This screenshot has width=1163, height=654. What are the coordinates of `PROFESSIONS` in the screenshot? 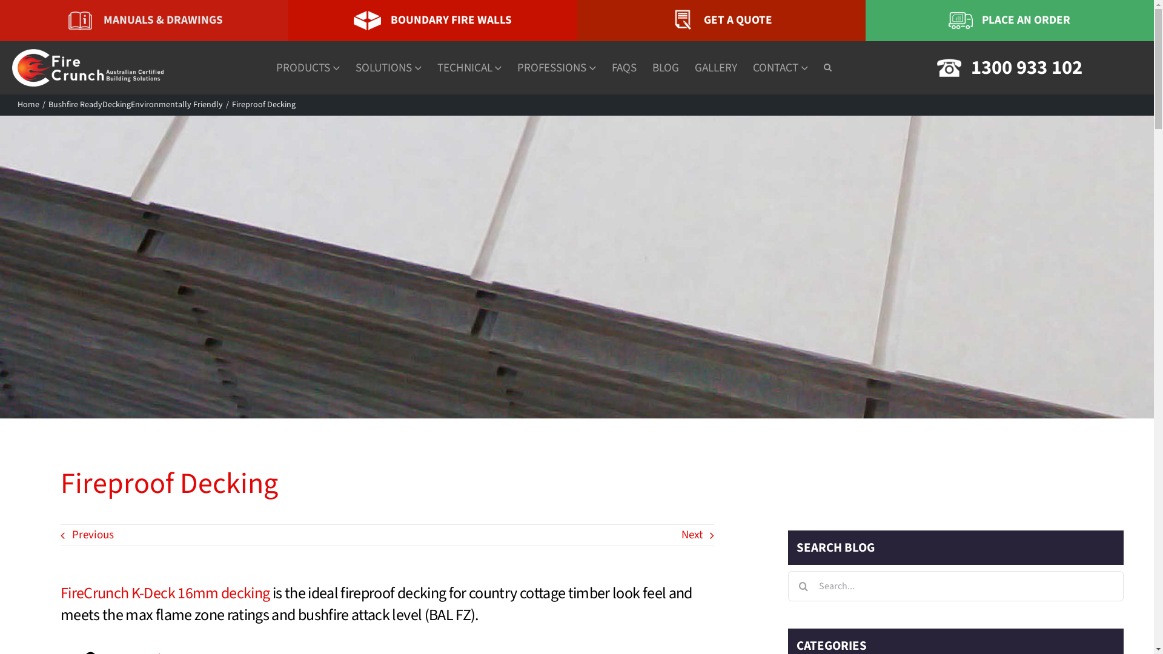 It's located at (556, 68).